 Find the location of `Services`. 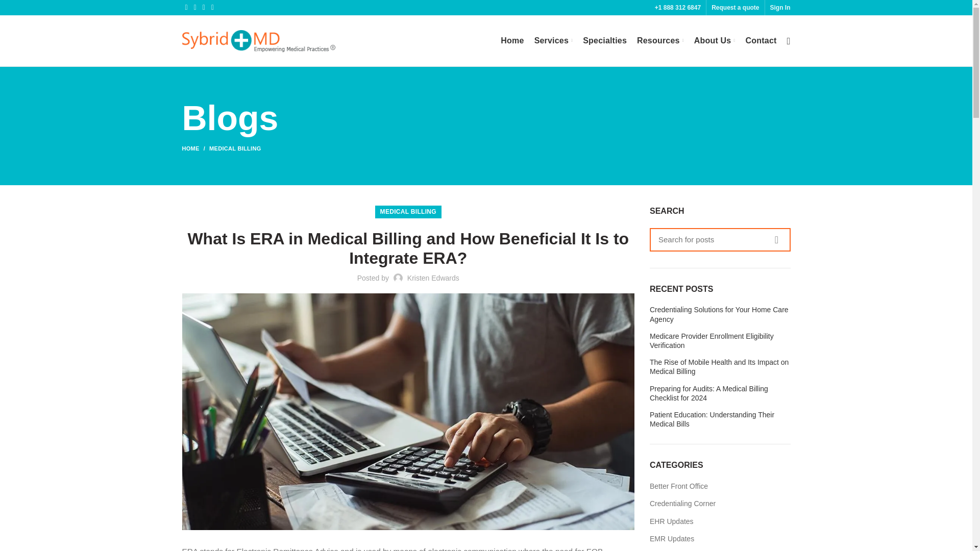

Services is located at coordinates (553, 41).